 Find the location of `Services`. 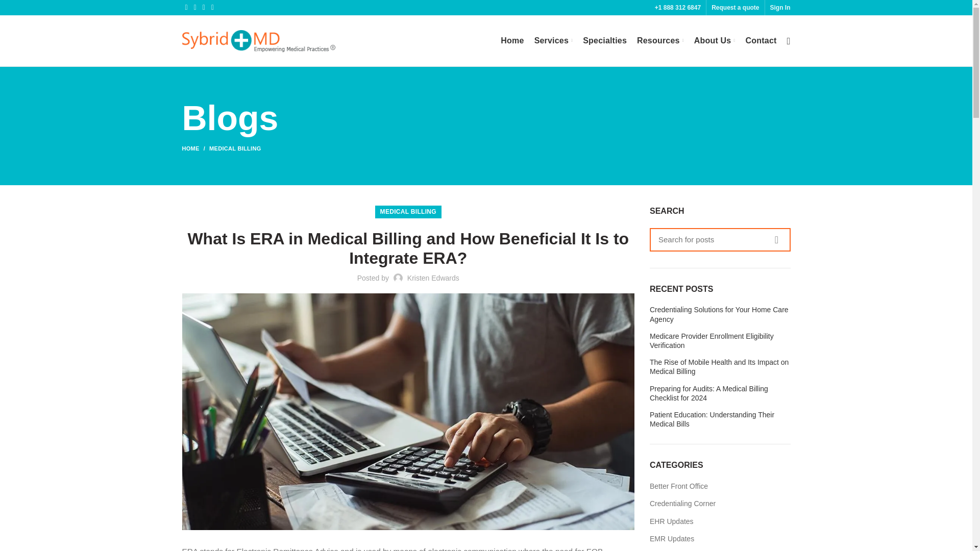

Services is located at coordinates (553, 41).